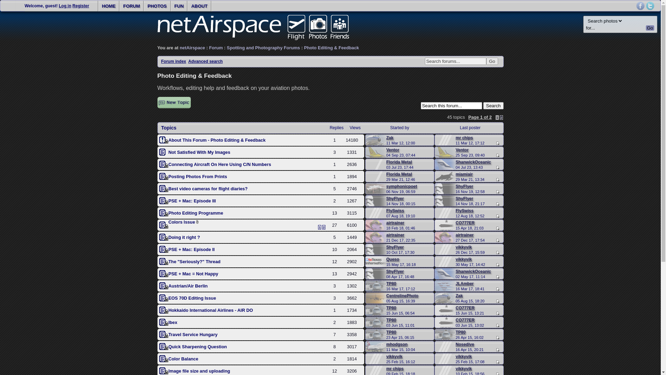 This screenshot has width=666, height=375. Describe the element at coordinates (191, 249) in the screenshot. I see `PSE + Mac: Episode II` at that location.